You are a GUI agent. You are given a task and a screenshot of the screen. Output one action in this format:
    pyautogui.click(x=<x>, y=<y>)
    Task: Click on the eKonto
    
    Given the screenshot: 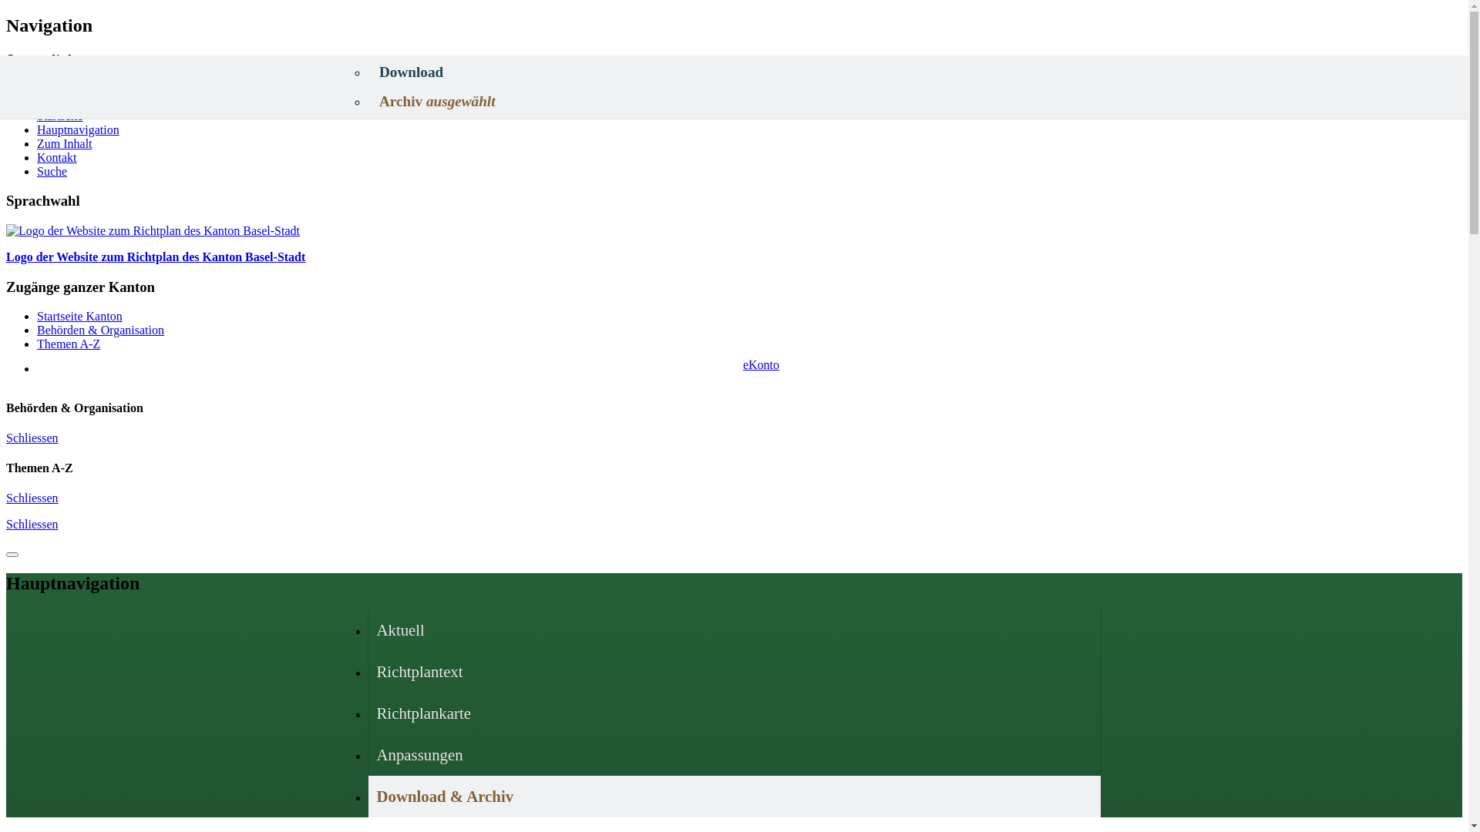 What is the action you would take?
    pyautogui.click(x=749, y=368)
    